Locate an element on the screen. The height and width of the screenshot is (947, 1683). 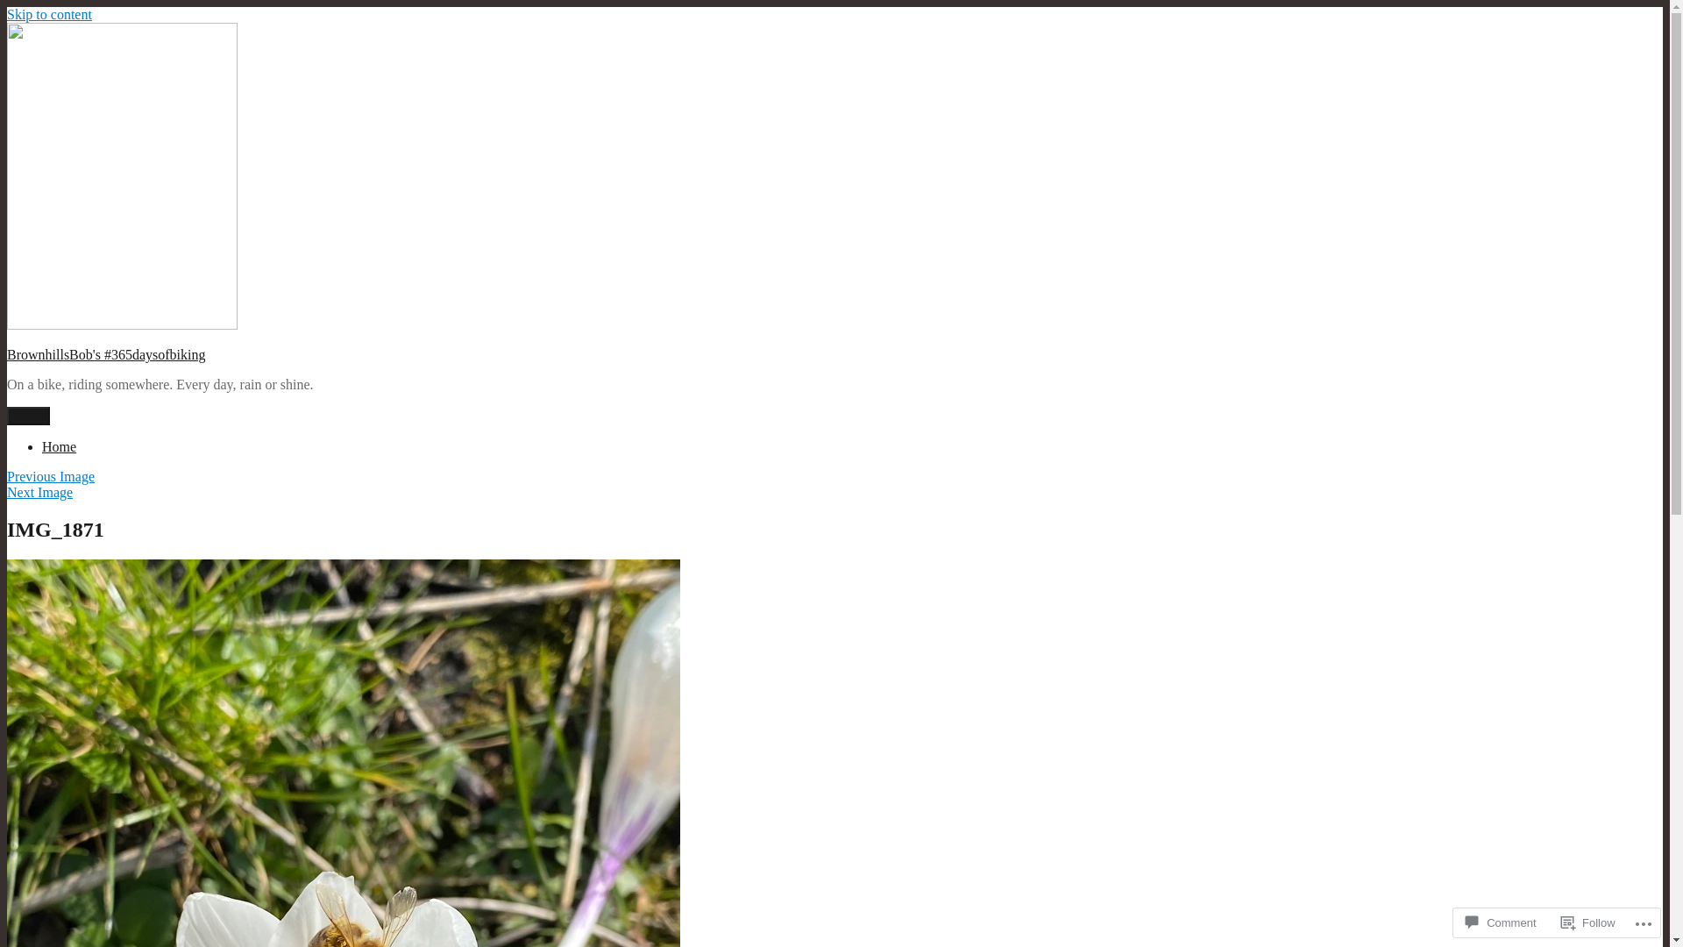
Follow is located at coordinates (1588, 922).